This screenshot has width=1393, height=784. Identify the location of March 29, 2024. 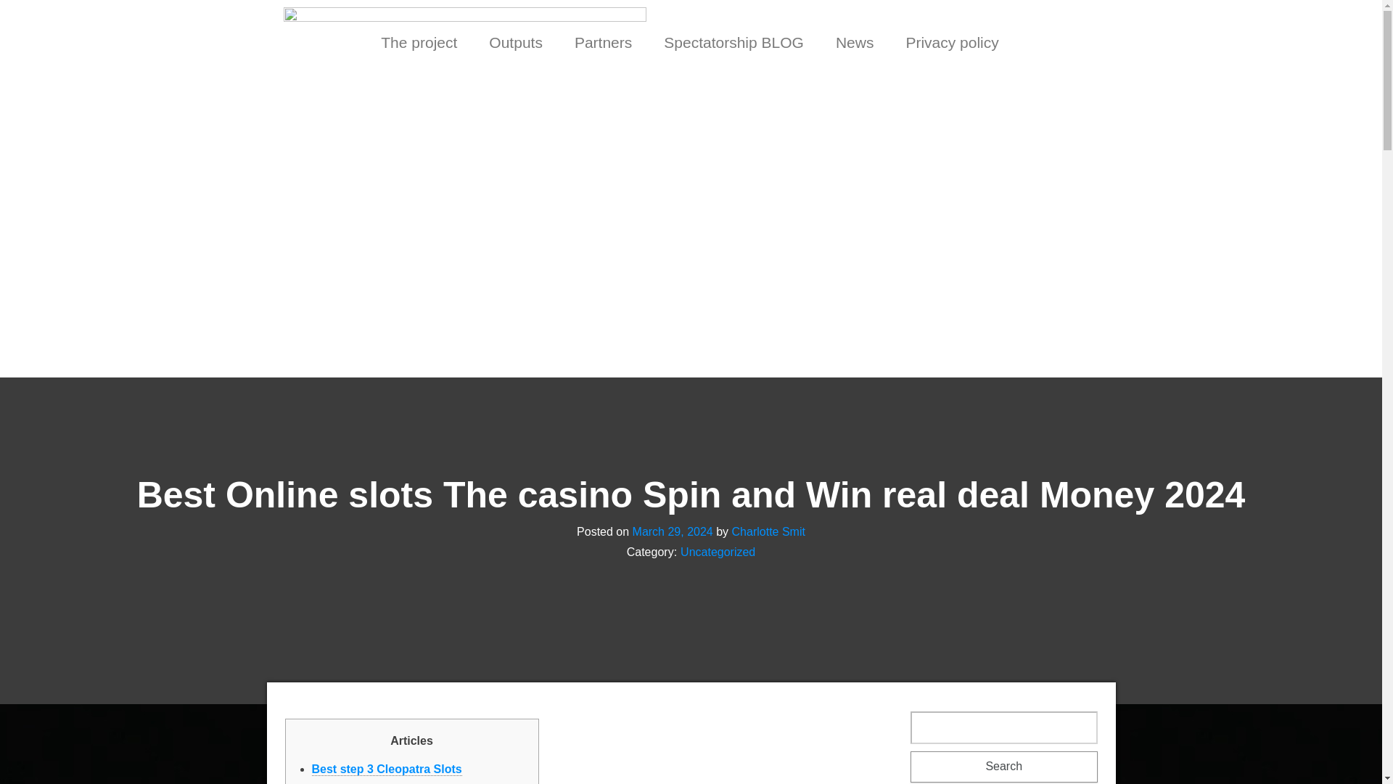
(673, 530).